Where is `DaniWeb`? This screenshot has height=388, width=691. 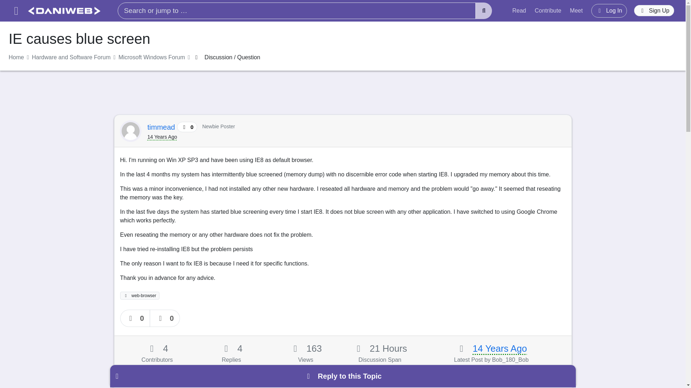 DaniWeb is located at coordinates (64, 11).